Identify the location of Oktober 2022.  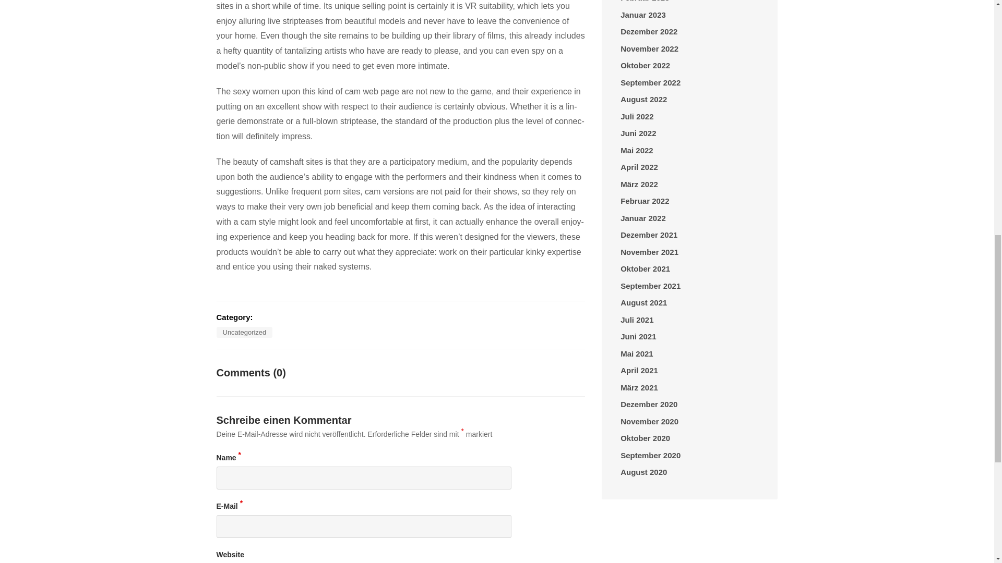
(645, 66).